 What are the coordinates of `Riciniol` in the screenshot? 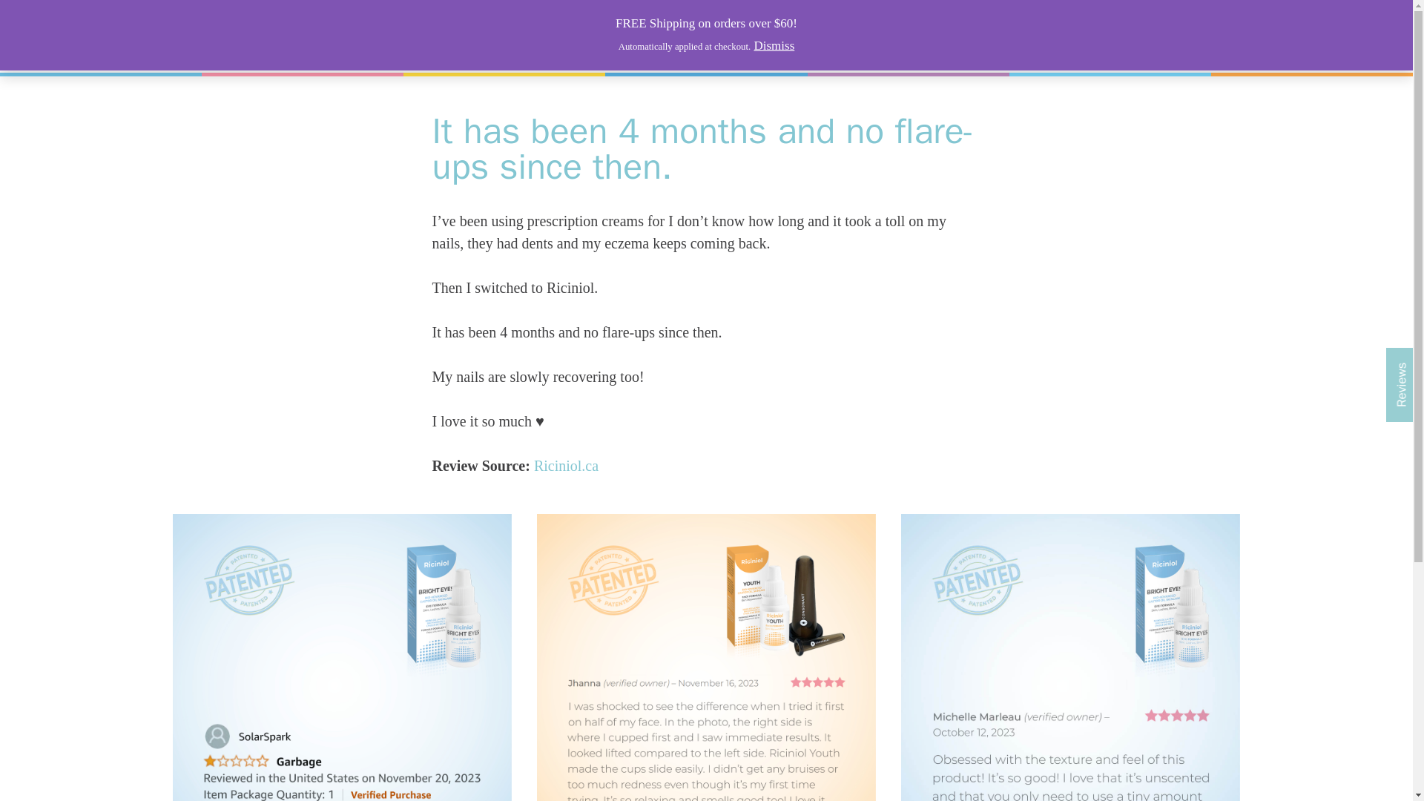 It's located at (266, 36).